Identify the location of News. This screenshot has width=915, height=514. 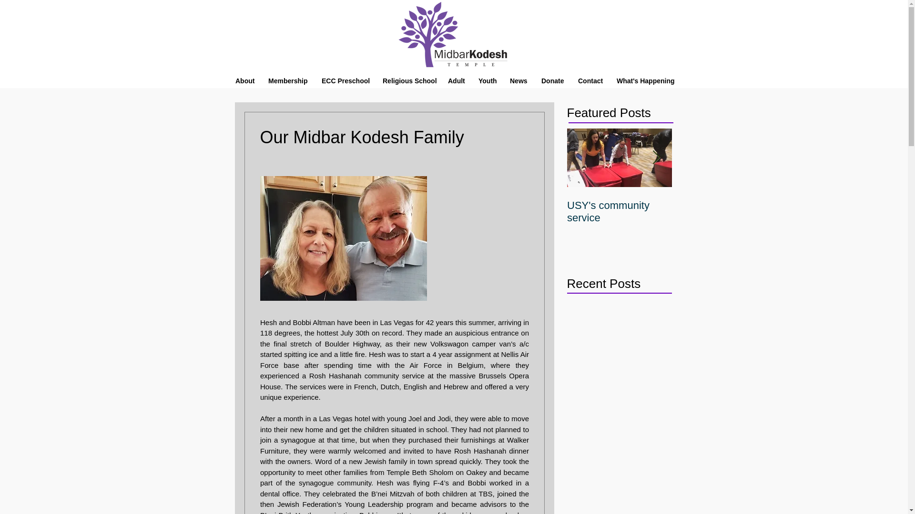
(518, 81).